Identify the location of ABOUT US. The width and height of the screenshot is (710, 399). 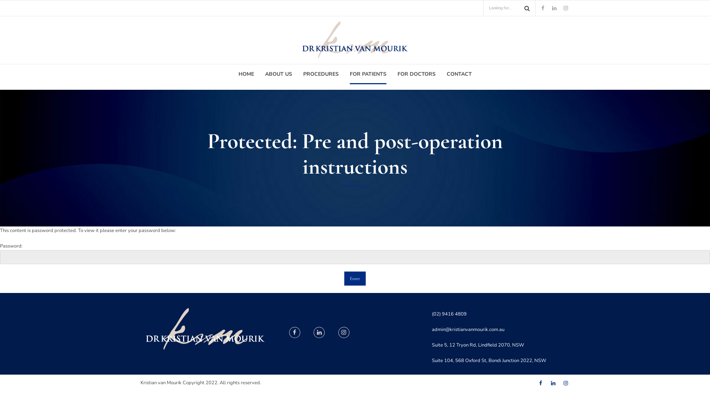
(278, 74).